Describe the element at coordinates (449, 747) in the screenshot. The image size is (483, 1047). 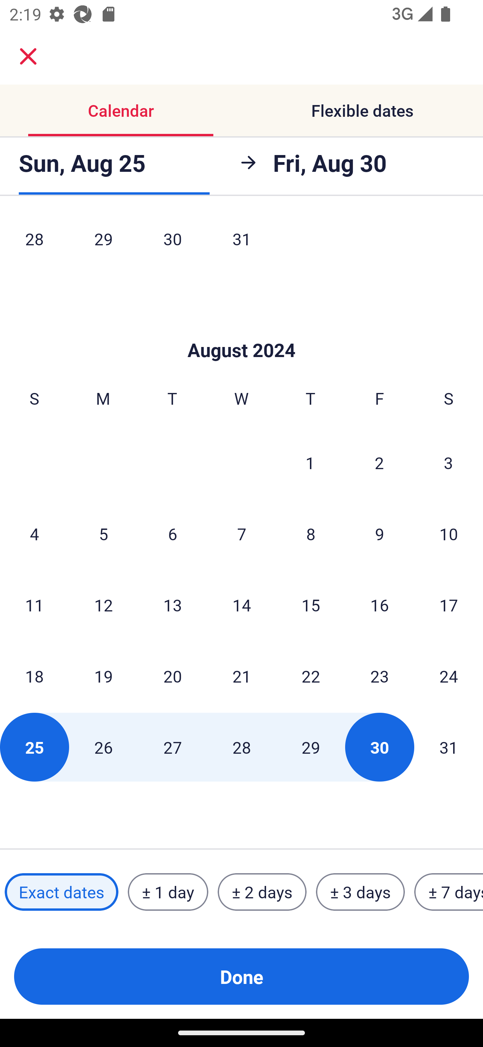
I see `31 Saturday, August 31, 2024` at that location.